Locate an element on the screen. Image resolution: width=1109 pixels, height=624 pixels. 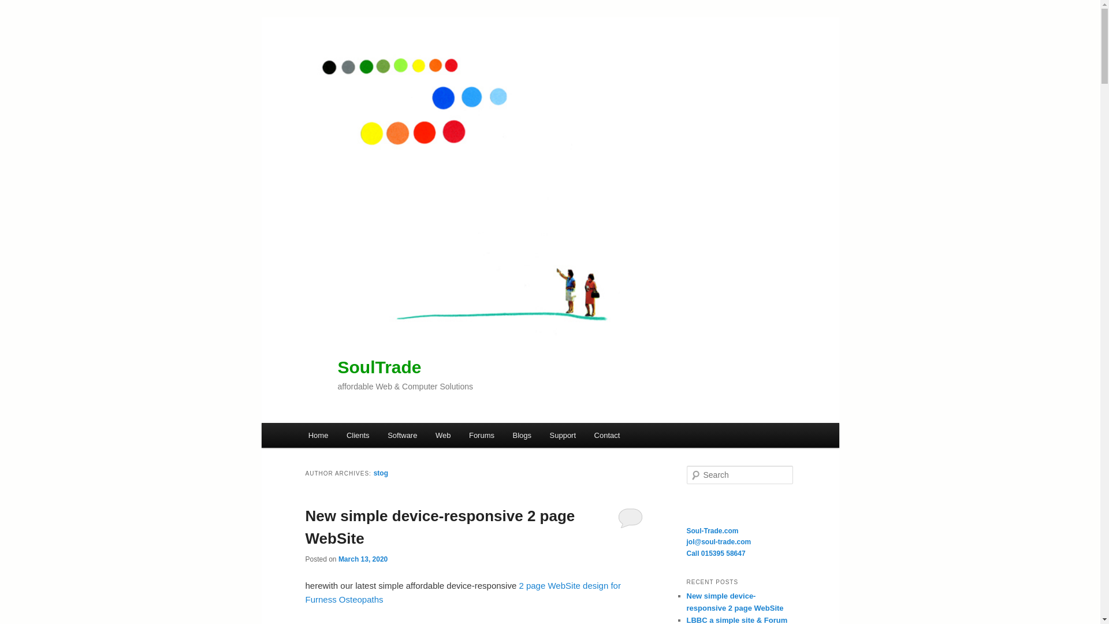
10:48 am is located at coordinates (363, 559).